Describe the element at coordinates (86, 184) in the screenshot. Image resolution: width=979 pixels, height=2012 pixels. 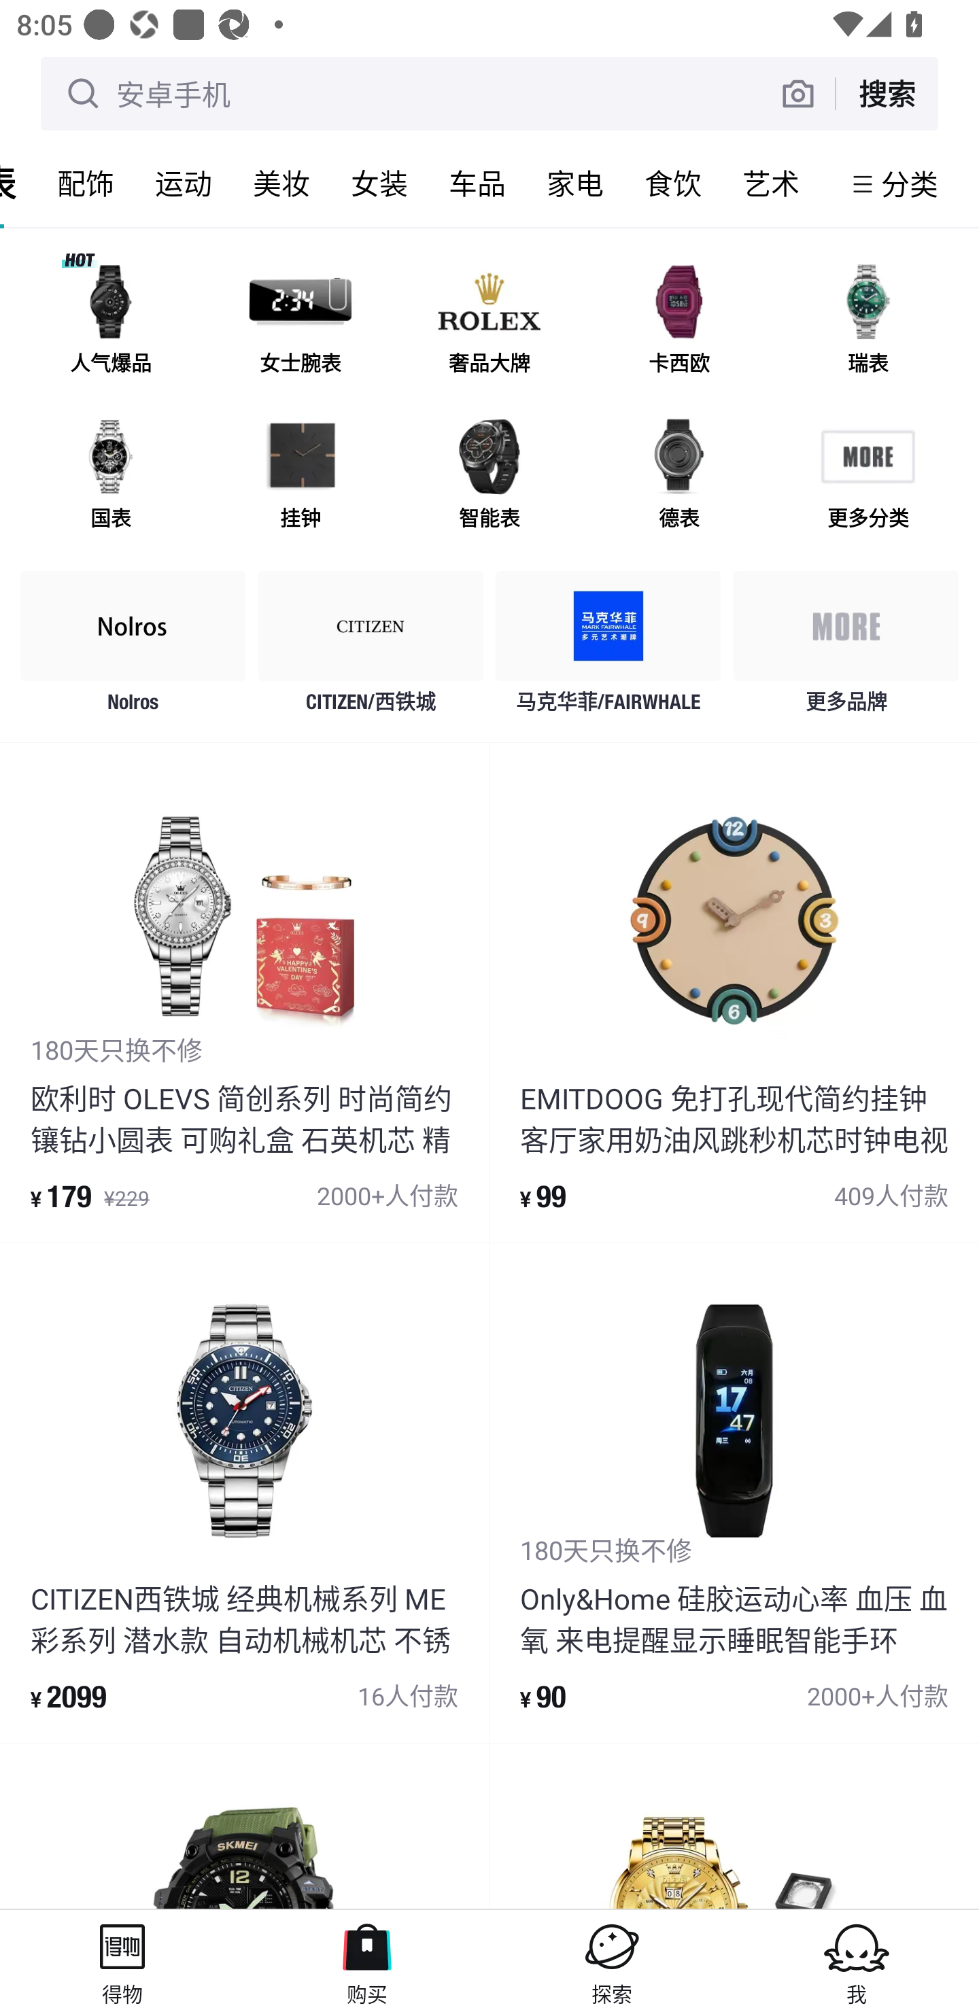
I see `配饰` at that location.